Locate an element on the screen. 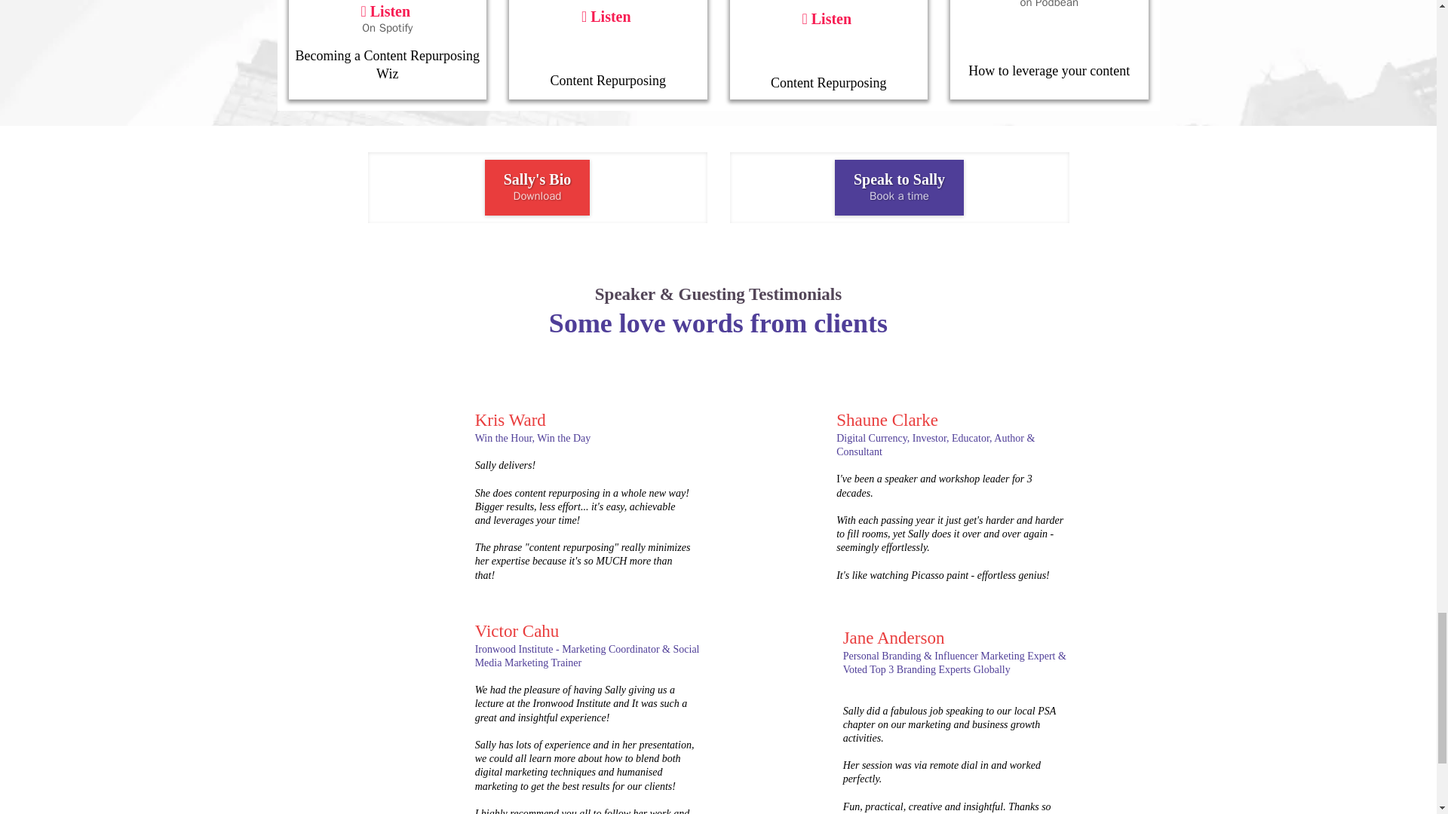  Listen is located at coordinates (387, 23).